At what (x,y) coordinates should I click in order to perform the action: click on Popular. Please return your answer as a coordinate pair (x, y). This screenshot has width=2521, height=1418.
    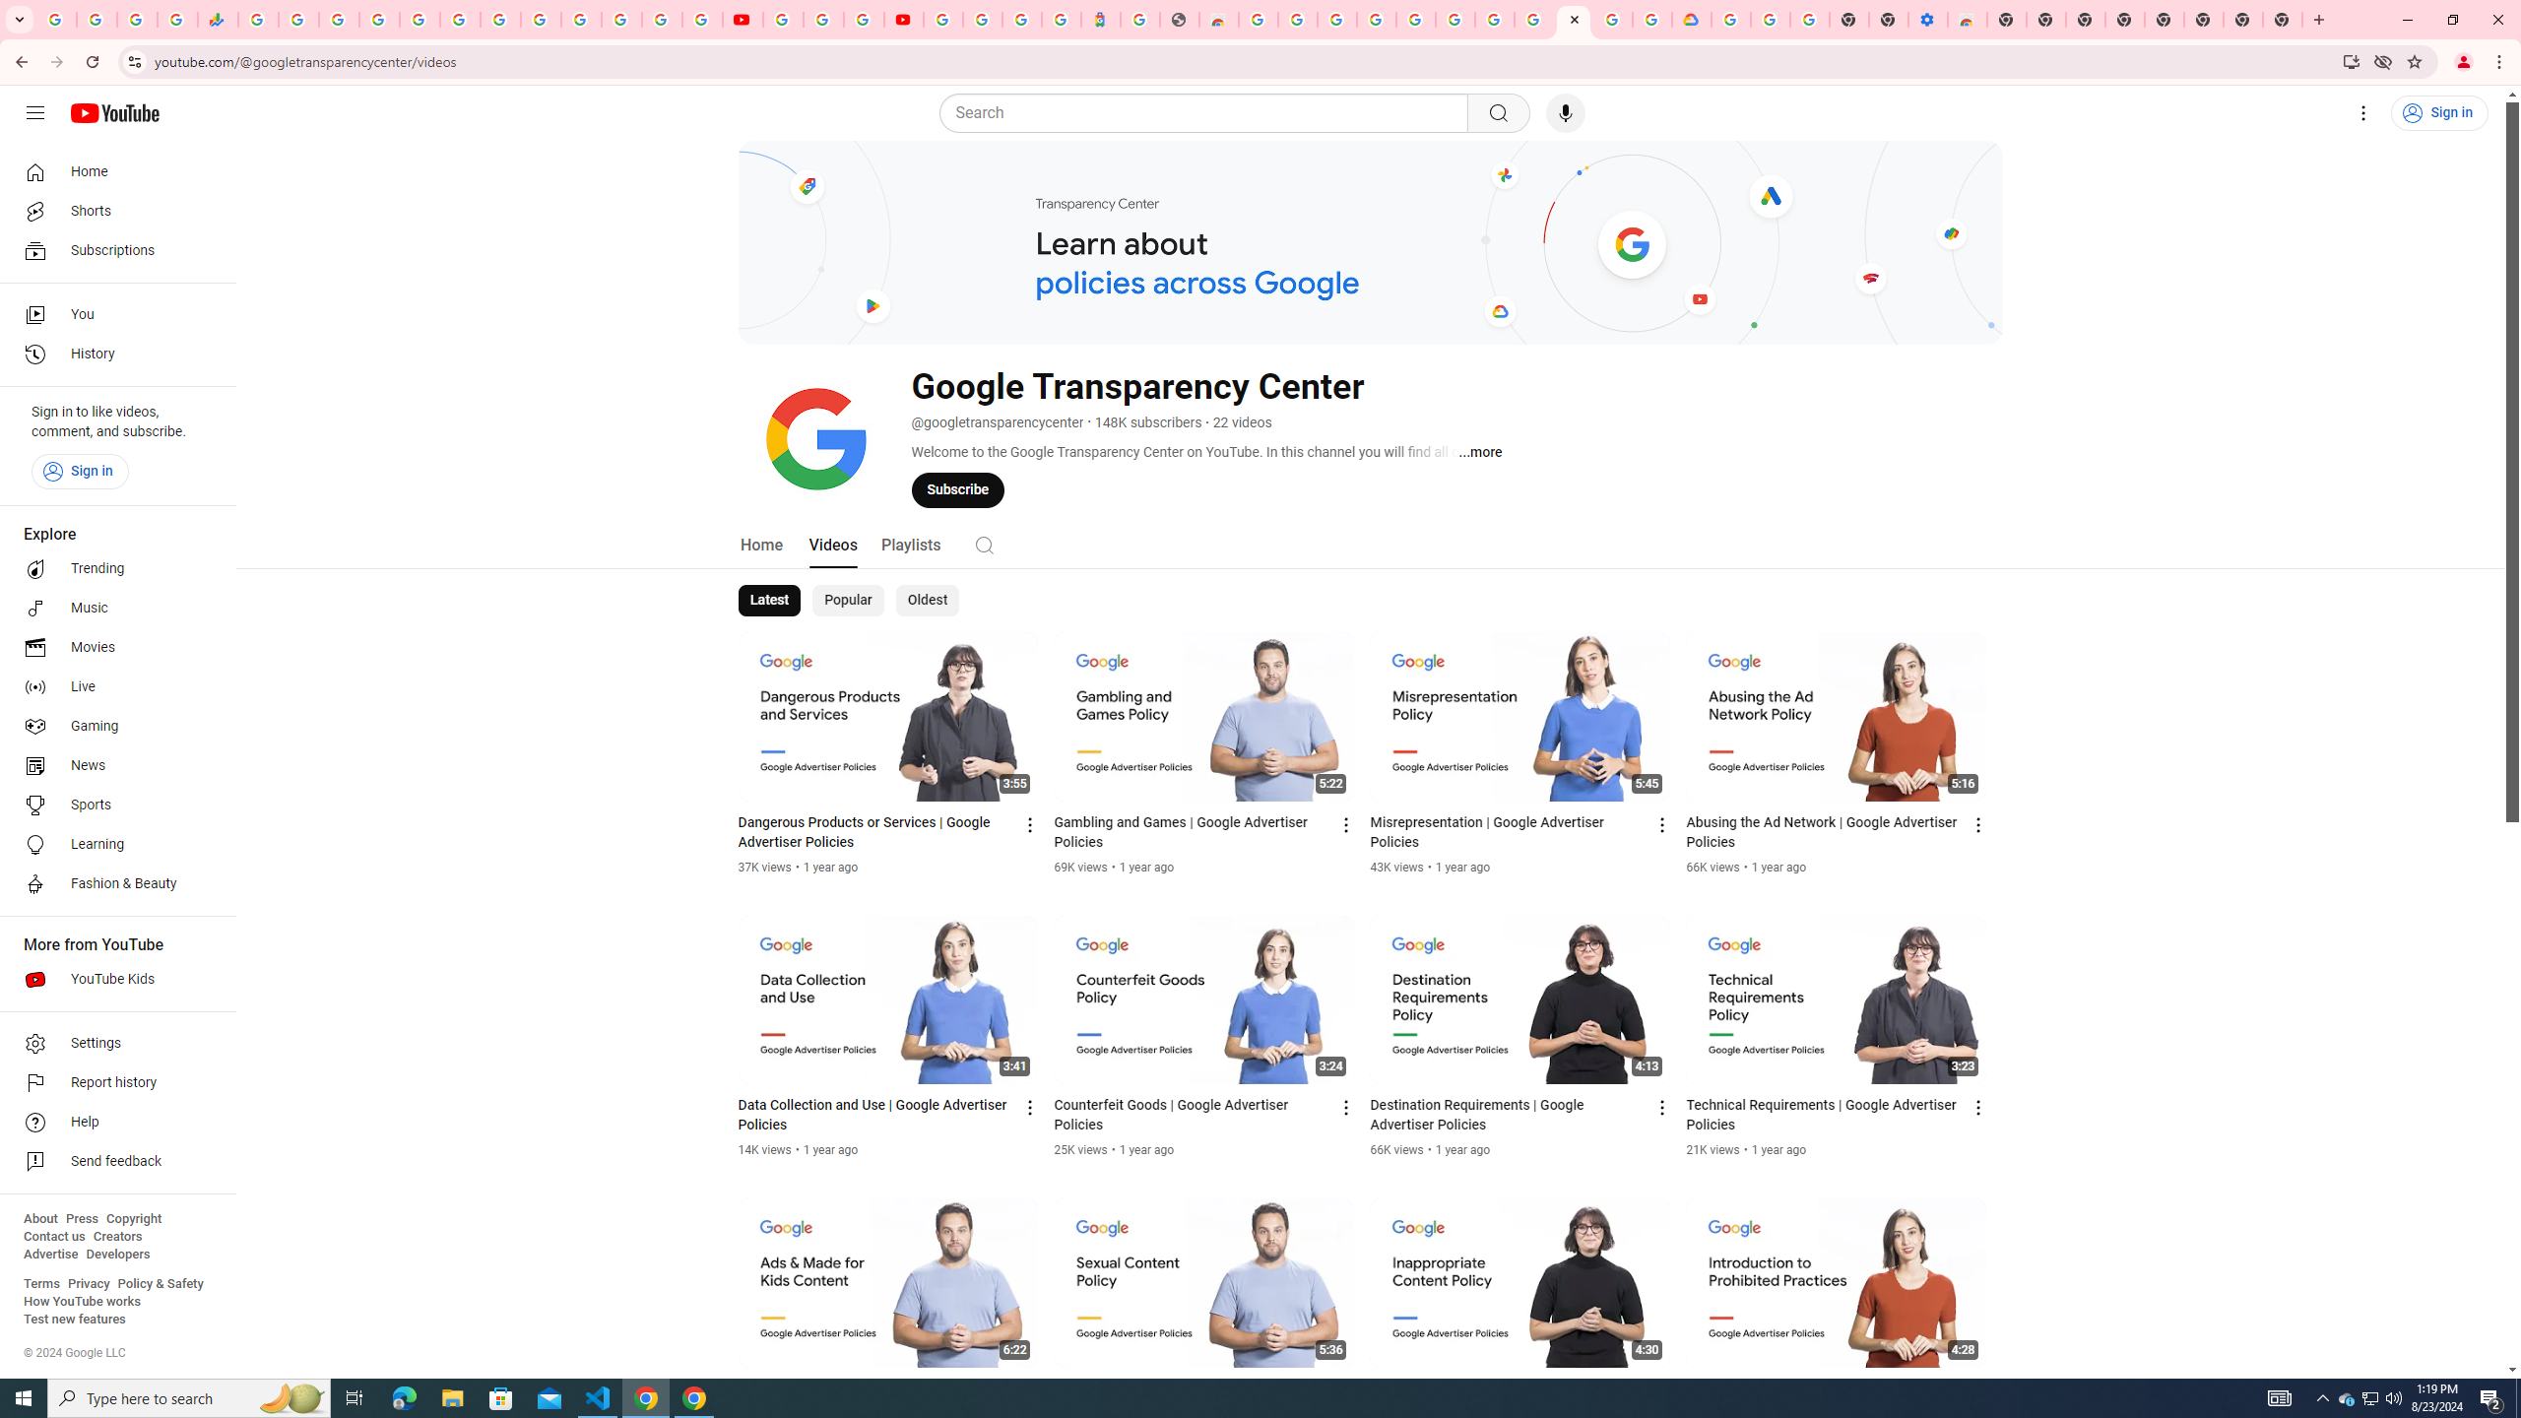
    Looking at the image, I should click on (848, 601).